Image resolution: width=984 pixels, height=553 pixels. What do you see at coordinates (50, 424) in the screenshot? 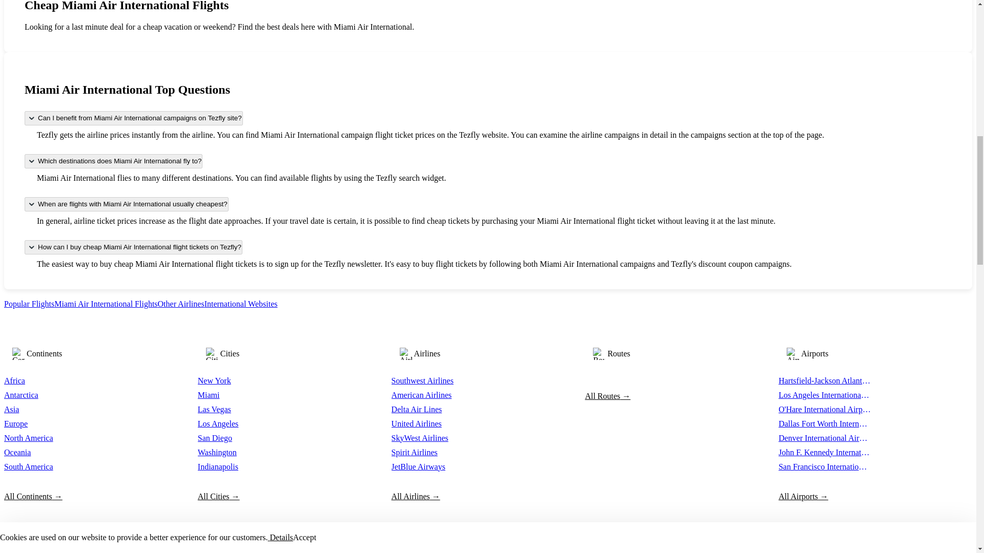
I see `Europe` at bounding box center [50, 424].